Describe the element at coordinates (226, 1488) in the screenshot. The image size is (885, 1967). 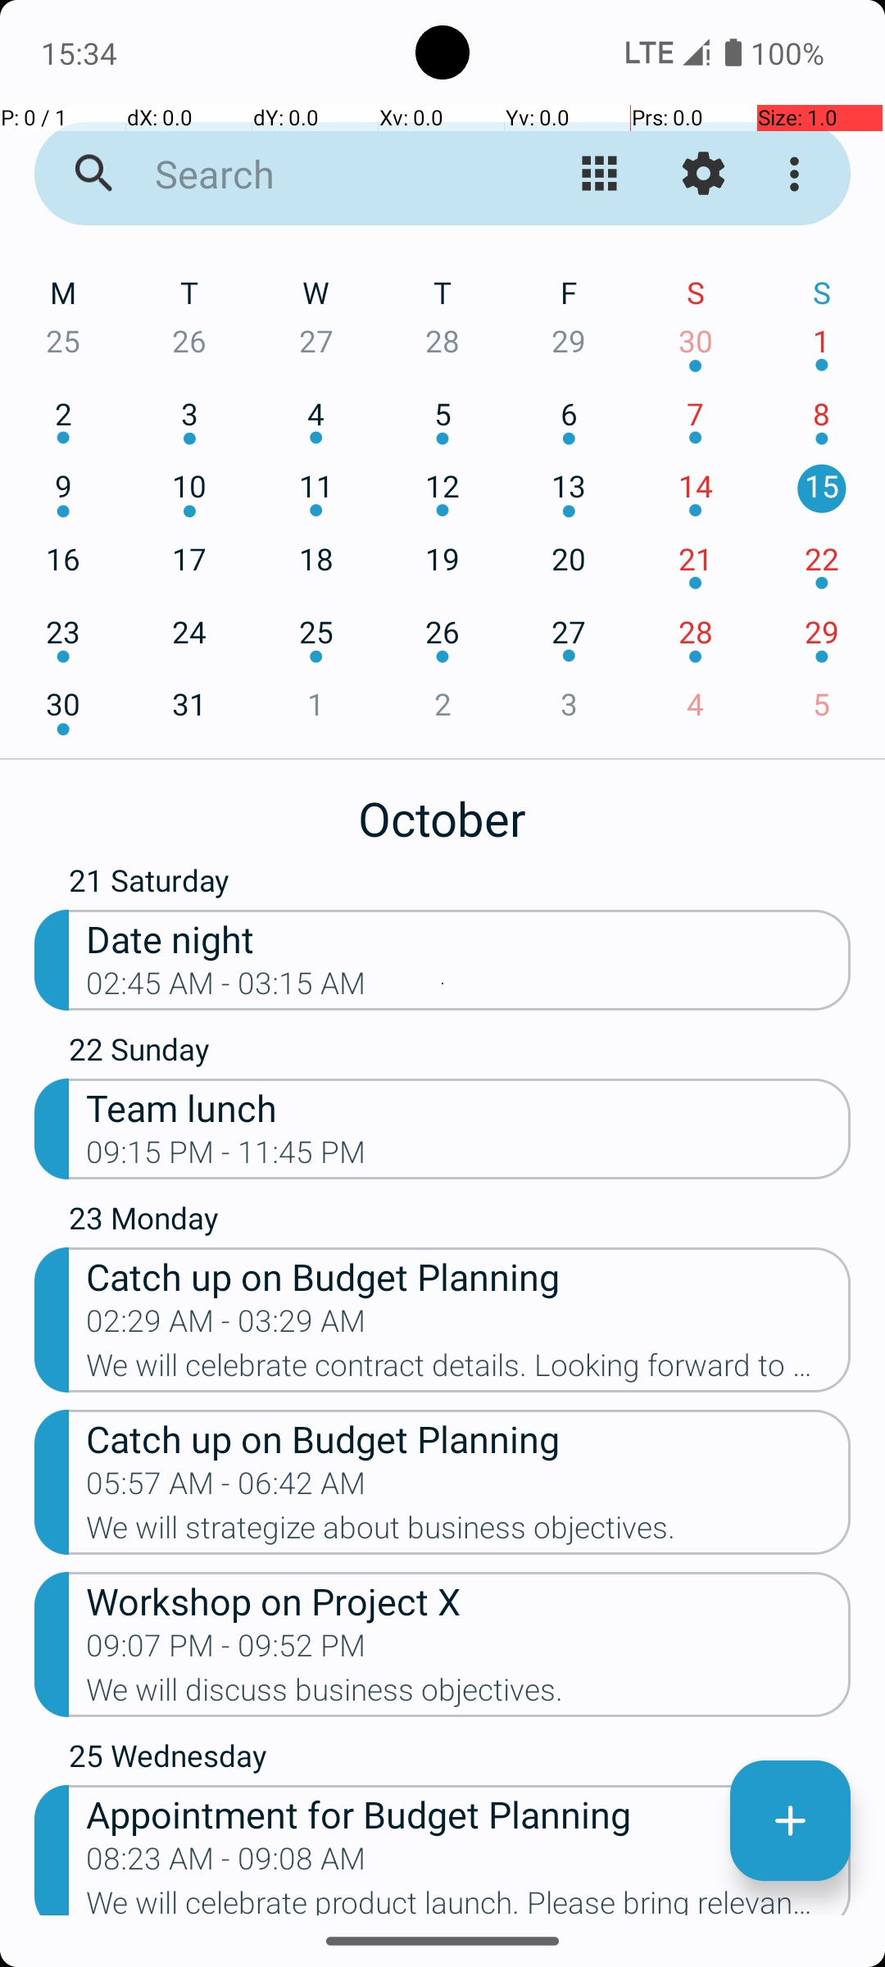
I see `05:57 AM - 06:42 AM` at that location.